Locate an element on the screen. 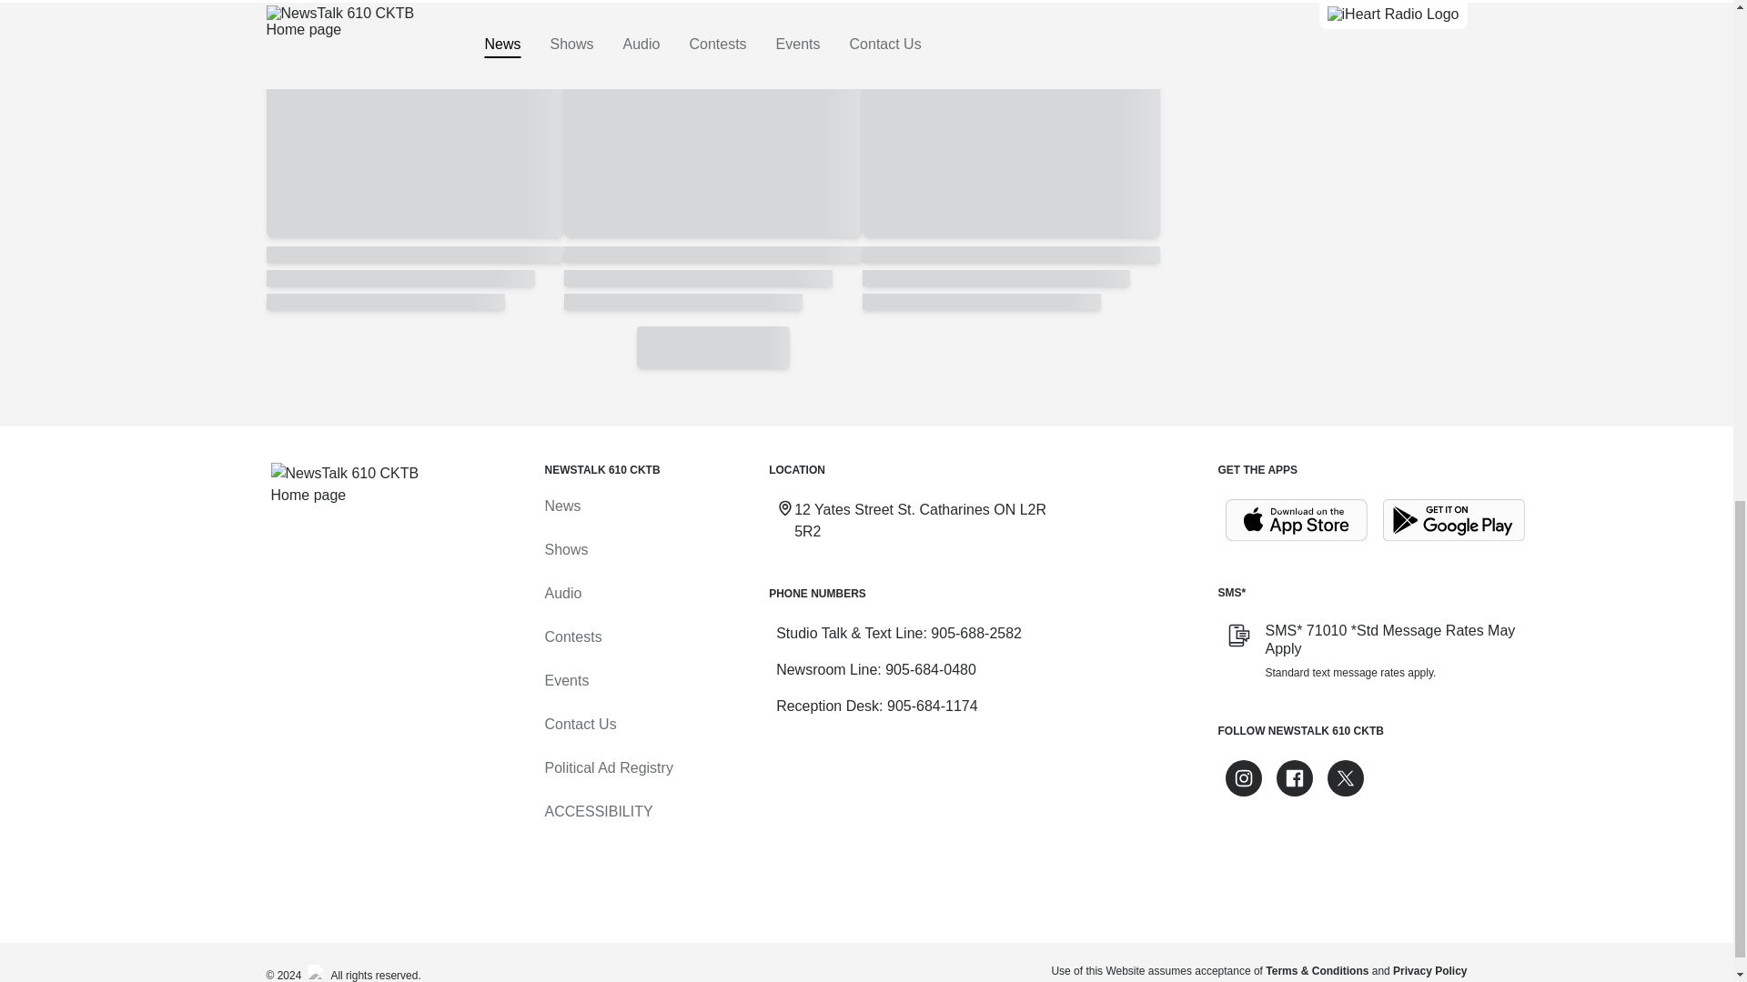 The image size is (1747, 982). Privacy Policy is located at coordinates (1429, 970).